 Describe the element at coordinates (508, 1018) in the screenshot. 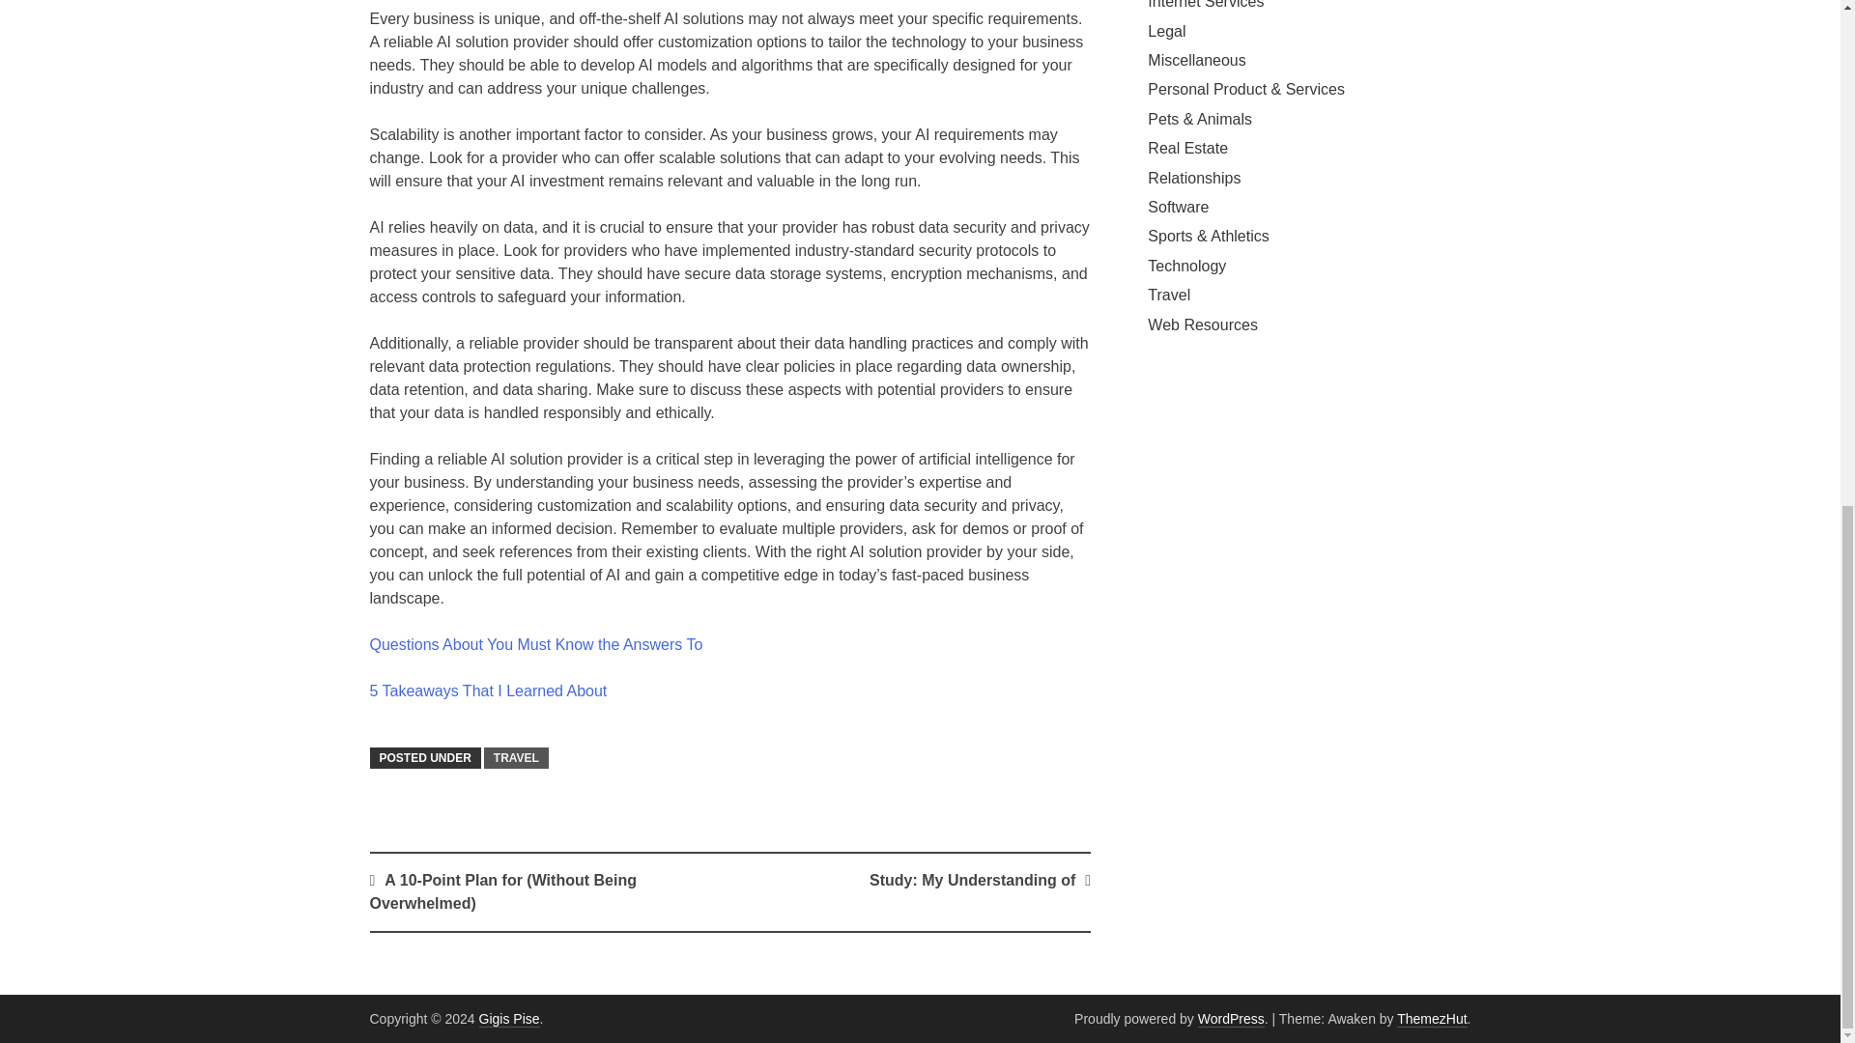

I see `Gigis Pise` at that location.